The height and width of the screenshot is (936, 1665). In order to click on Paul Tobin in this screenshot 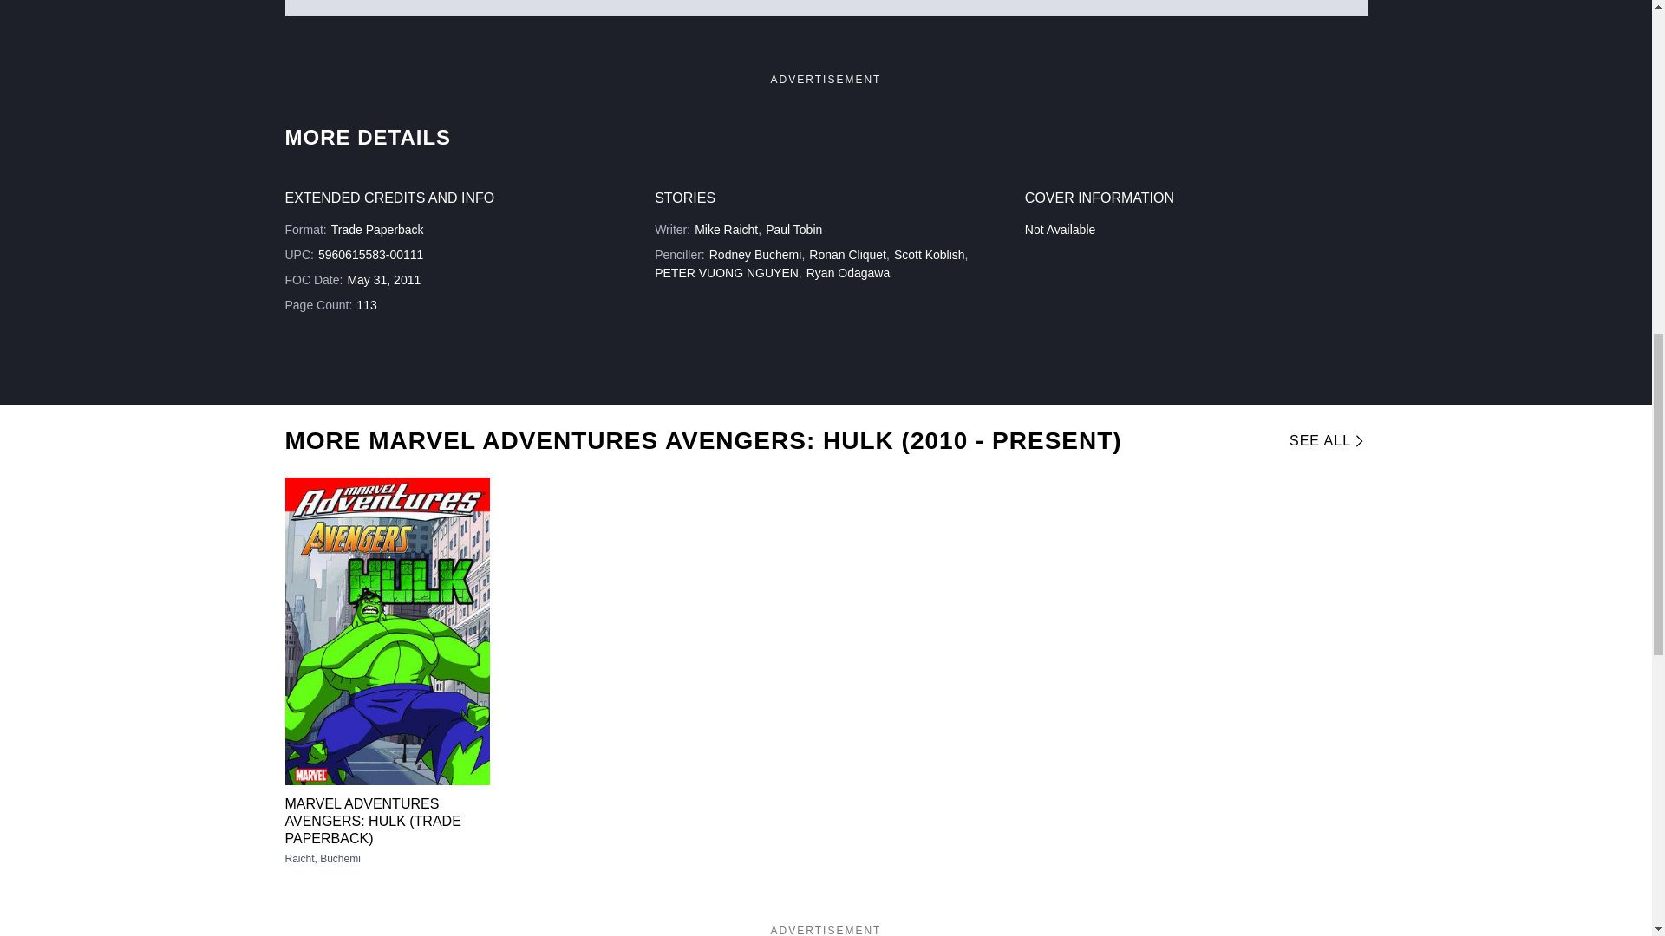, I will do `click(794, 230)`.